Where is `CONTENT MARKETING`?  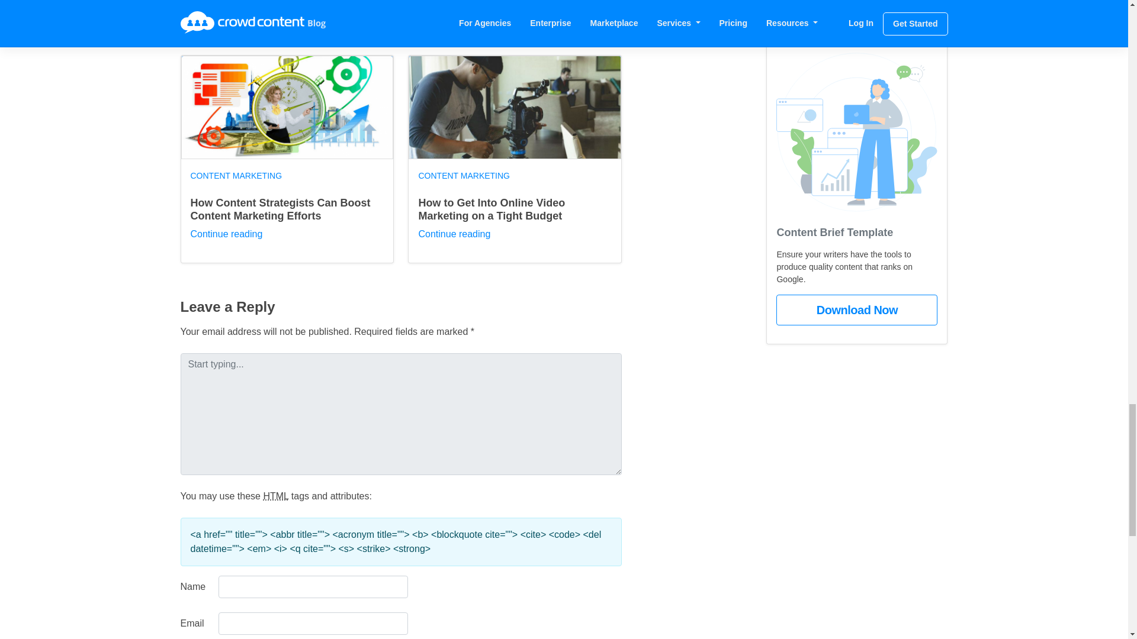
CONTENT MARKETING is located at coordinates (236, 175).